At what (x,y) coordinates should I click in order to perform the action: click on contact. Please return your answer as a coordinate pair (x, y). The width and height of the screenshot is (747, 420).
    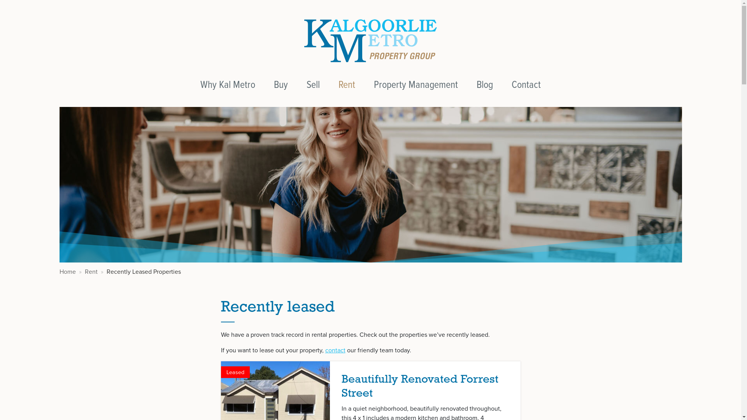
    Looking at the image, I should click on (335, 350).